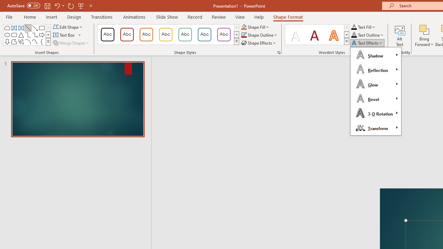  Describe the element at coordinates (146, 35) in the screenshot. I see `Colored Outline - Orange, Accent 2` at that location.